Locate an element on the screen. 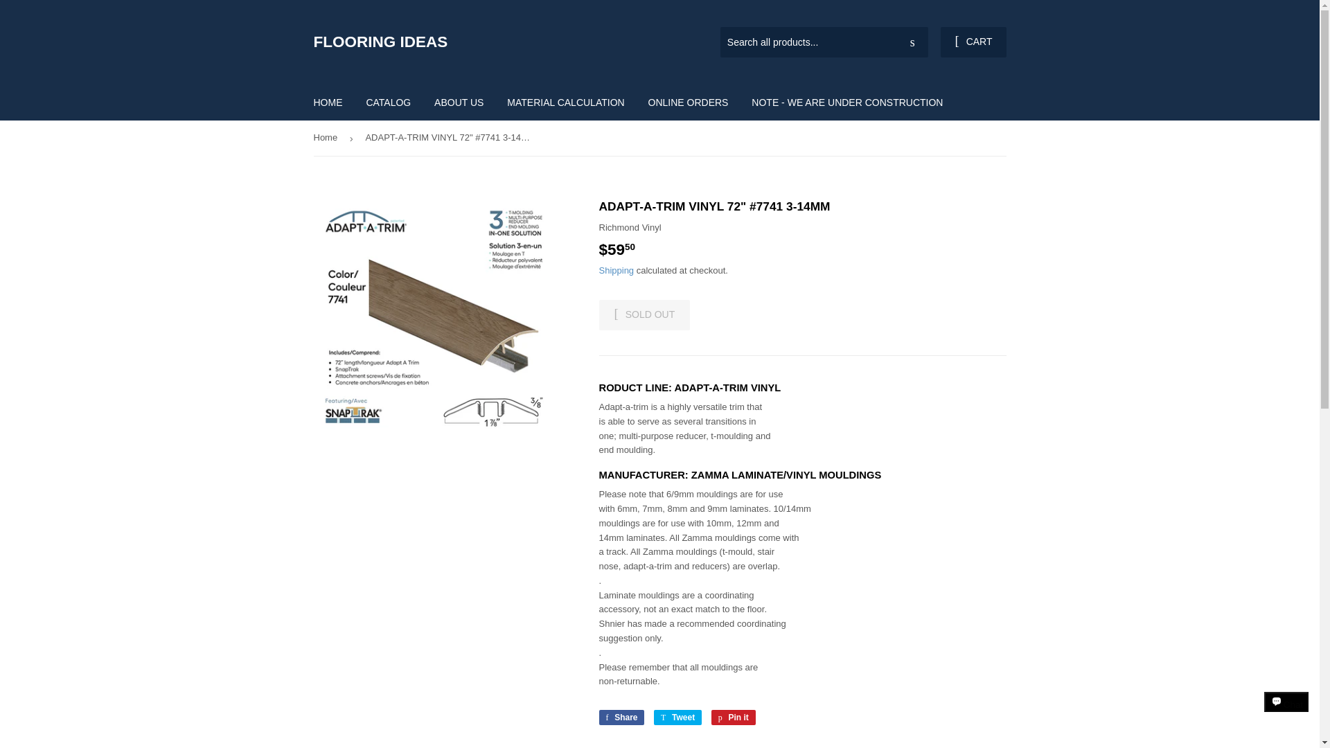 The image size is (1330, 748). ABOUT US is located at coordinates (677, 717).